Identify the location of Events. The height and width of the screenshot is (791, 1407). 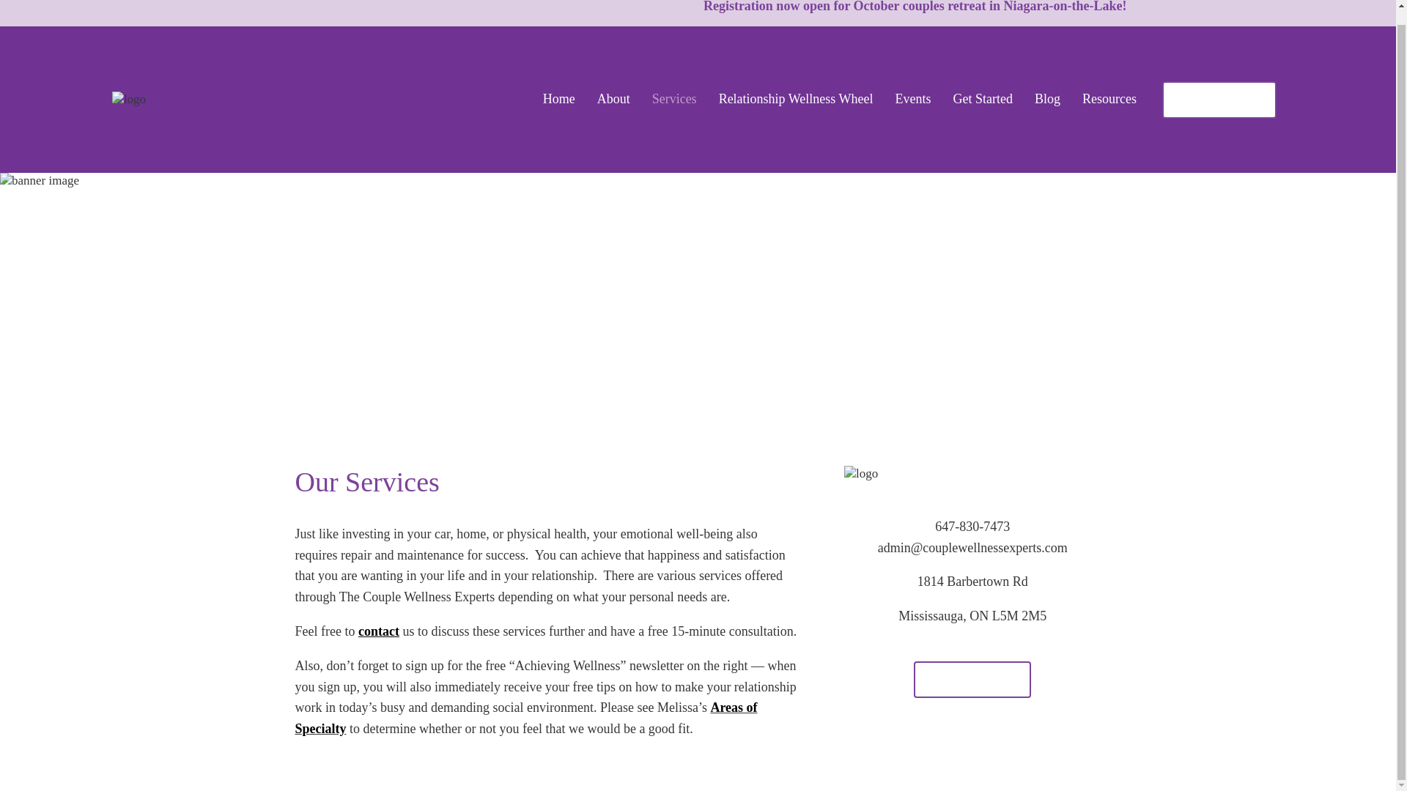
(912, 100).